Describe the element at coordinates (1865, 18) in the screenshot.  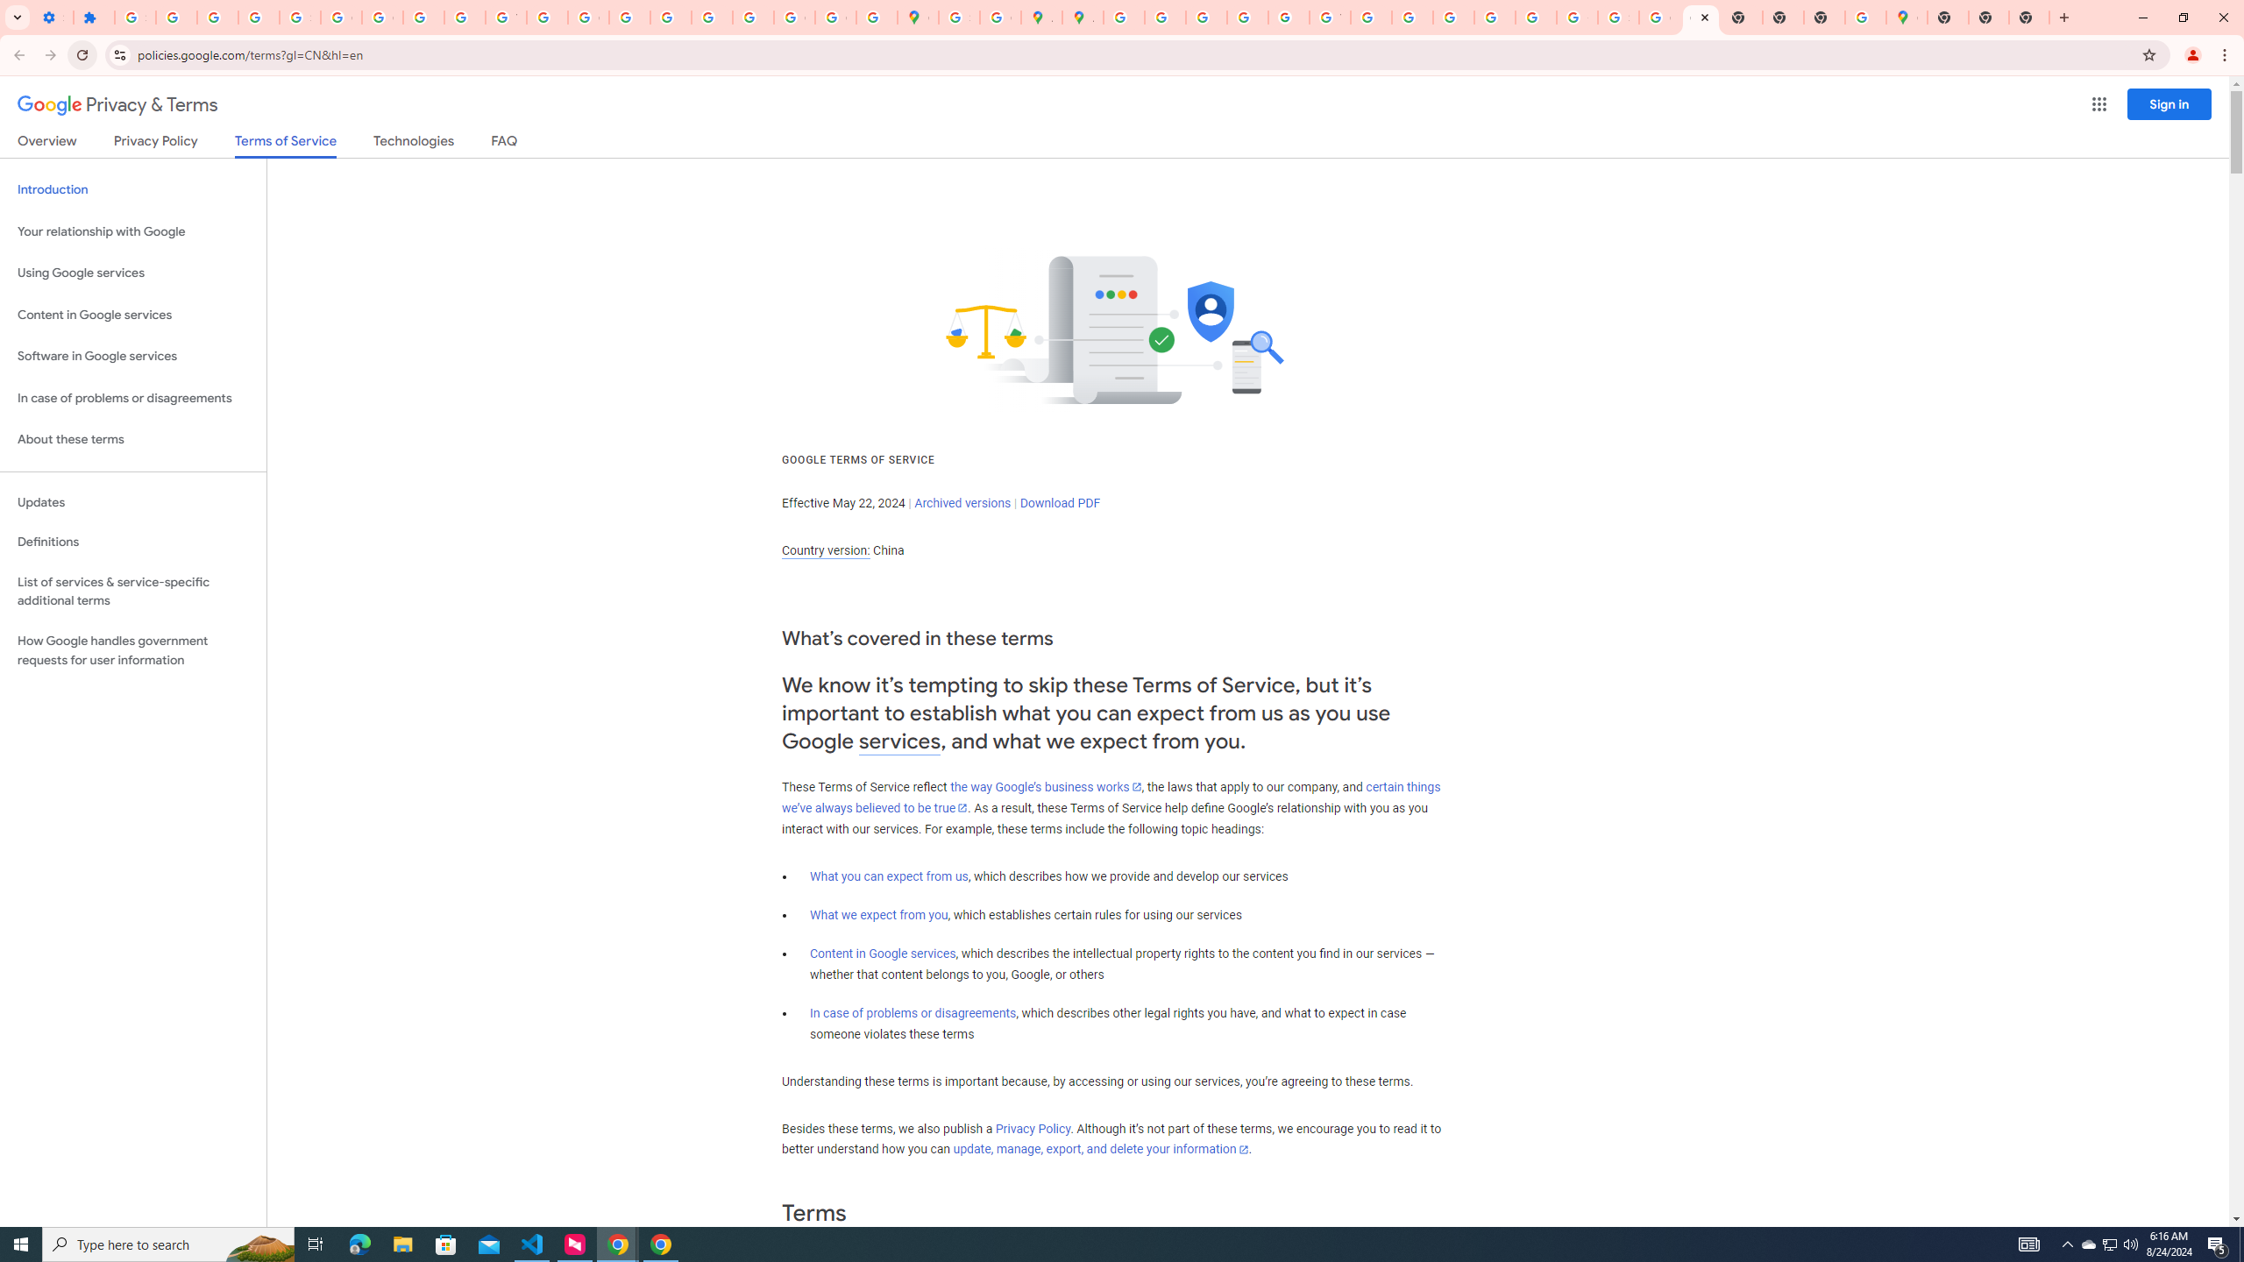
I see `Use Google Maps in Space - Google Maps Help` at that location.